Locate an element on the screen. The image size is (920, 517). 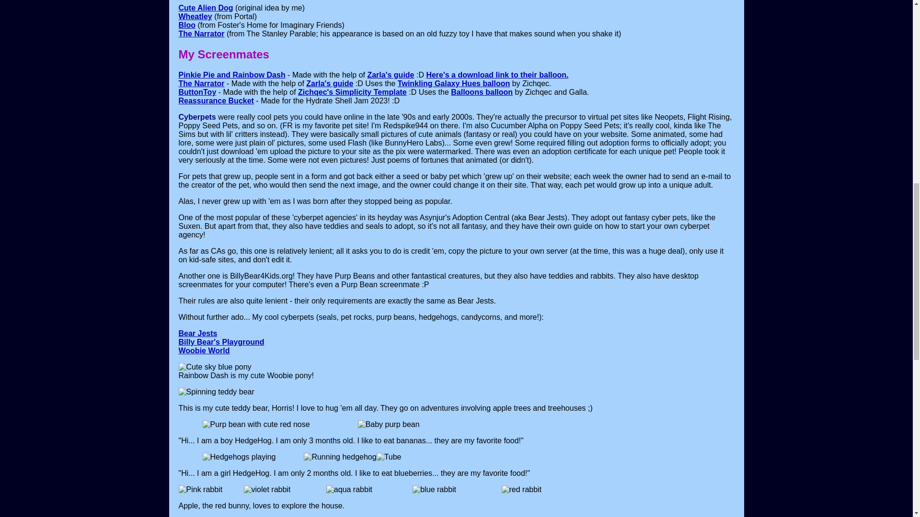
Zarla's guide is located at coordinates (330, 83).